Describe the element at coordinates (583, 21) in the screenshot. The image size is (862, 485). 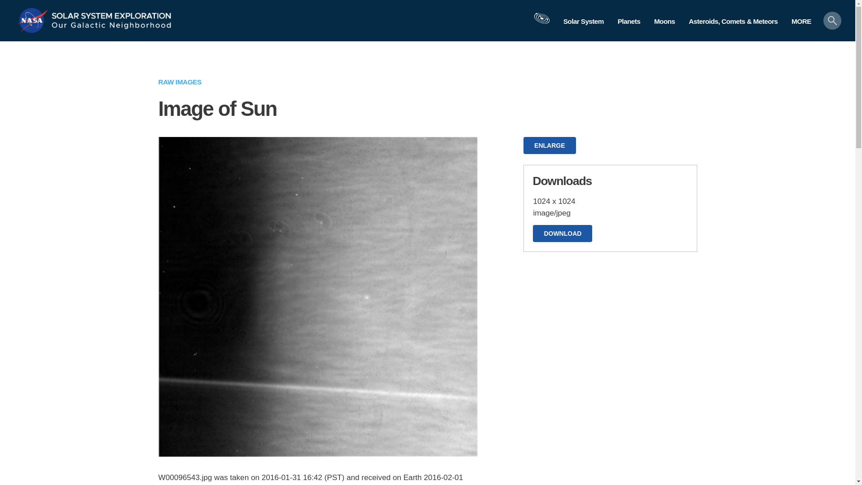
I see `Solar System` at that location.